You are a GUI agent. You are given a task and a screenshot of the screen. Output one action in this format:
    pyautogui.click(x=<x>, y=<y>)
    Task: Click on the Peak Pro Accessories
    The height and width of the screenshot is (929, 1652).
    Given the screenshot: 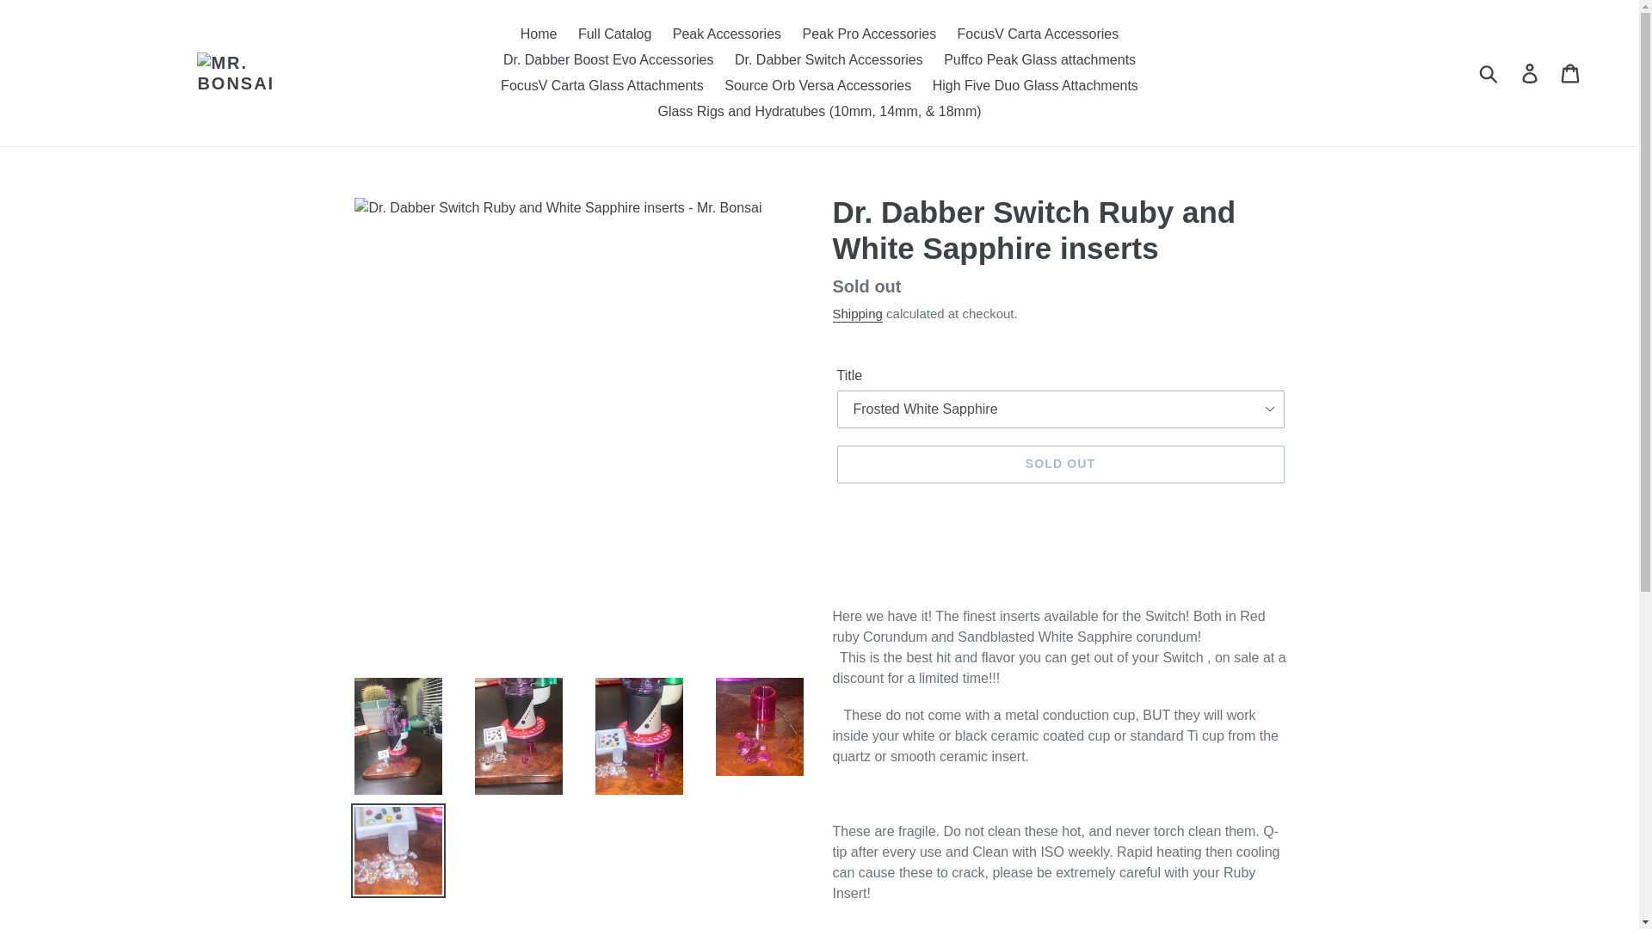 What is the action you would take?
    pyautogui.click(x=869, y=34)
    